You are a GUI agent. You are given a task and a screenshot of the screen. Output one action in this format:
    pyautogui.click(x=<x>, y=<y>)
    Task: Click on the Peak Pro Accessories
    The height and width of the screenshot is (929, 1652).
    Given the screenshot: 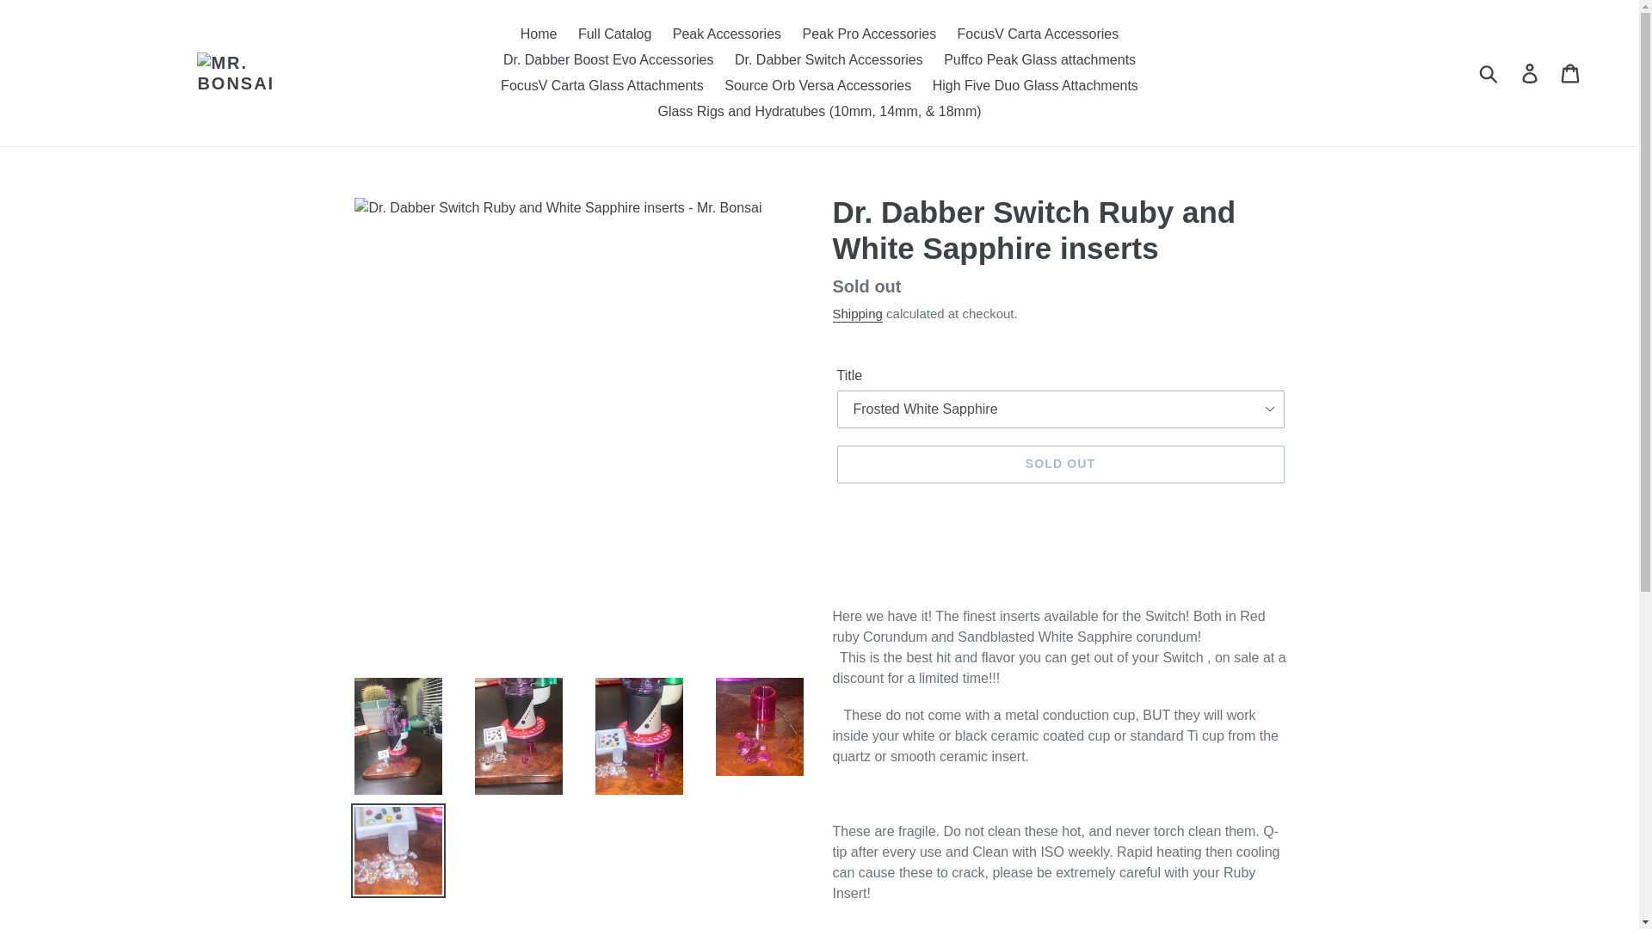 What is the action you would take?
    pyautogui.click(x=869, y=34)
    